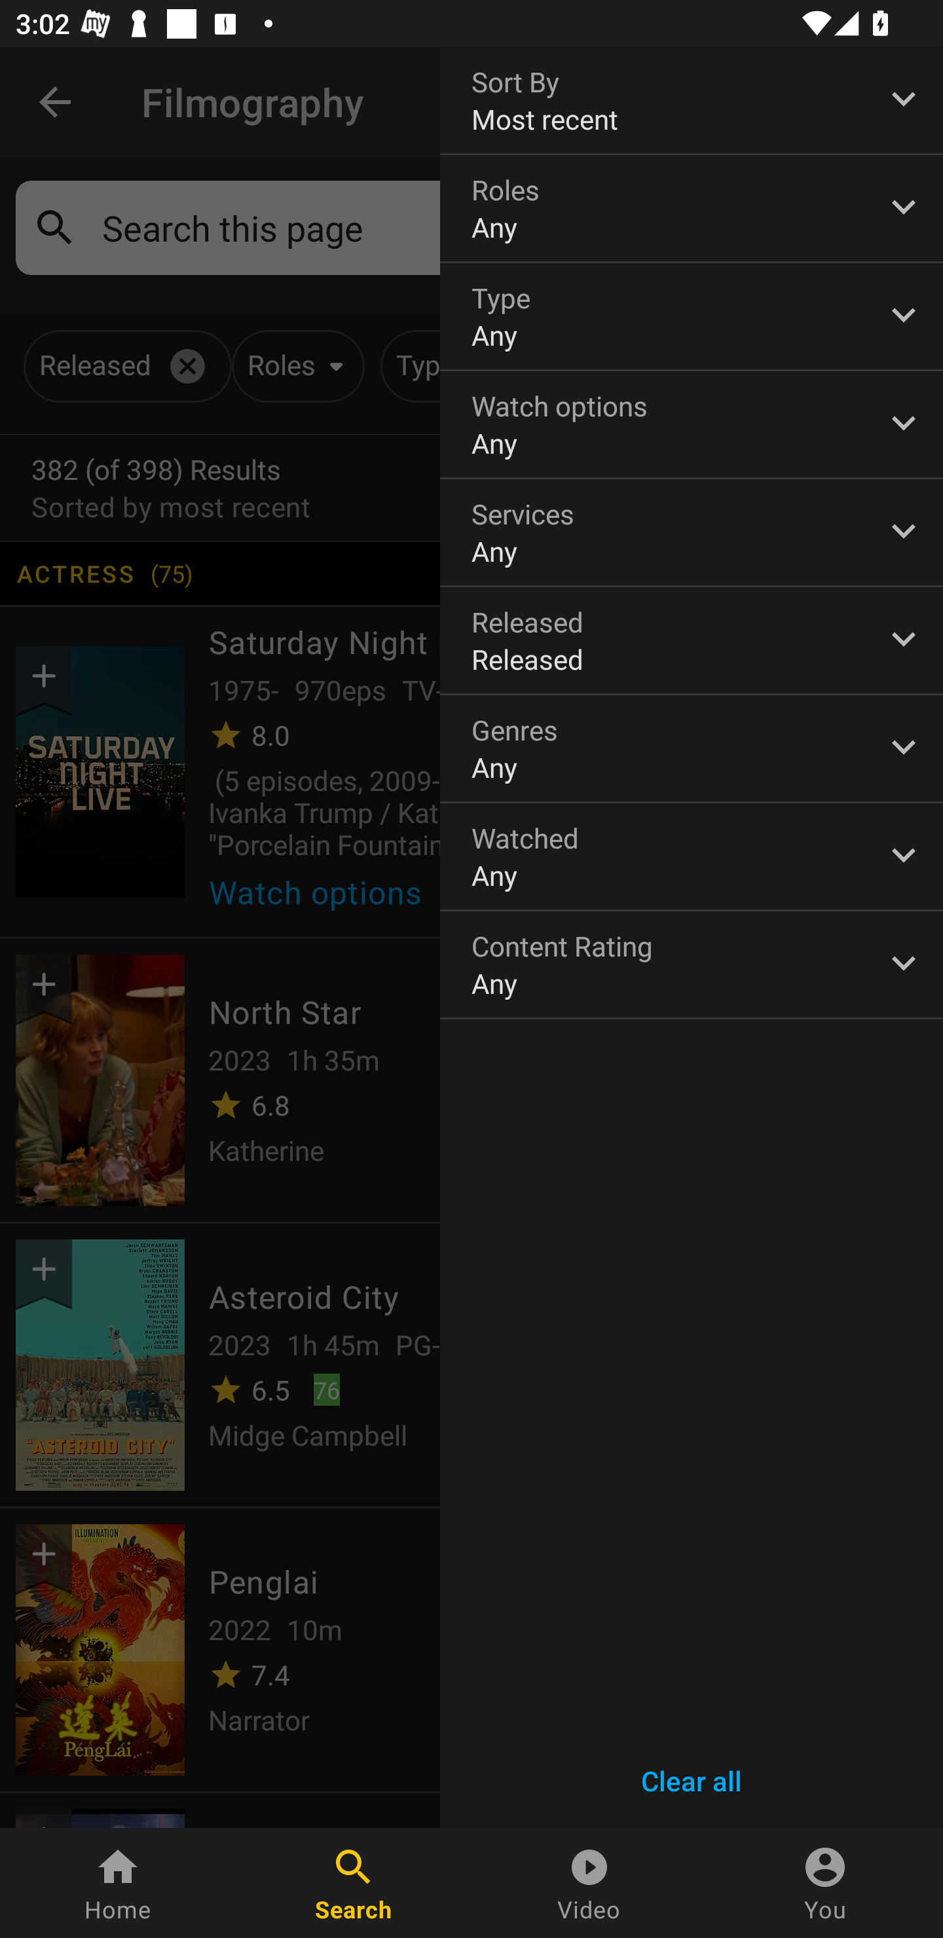 The height and width of the screenshot is (1938, 943). I want to click on You, so click(825, 1883).